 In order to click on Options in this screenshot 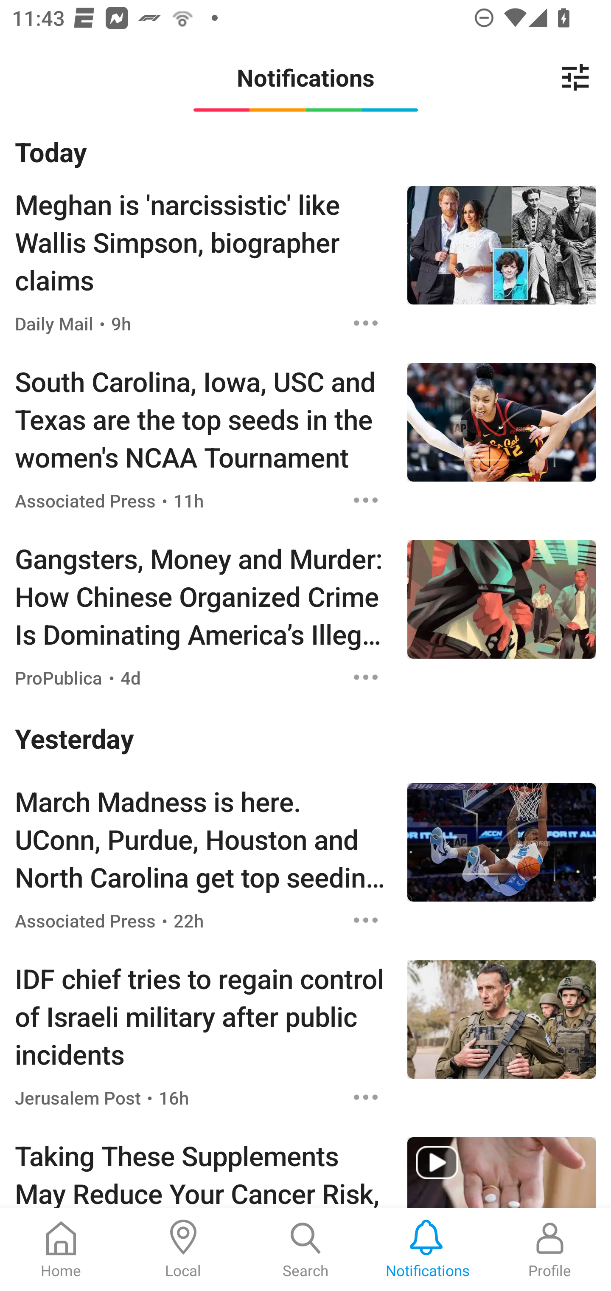, I will do `click(366, 920)`.